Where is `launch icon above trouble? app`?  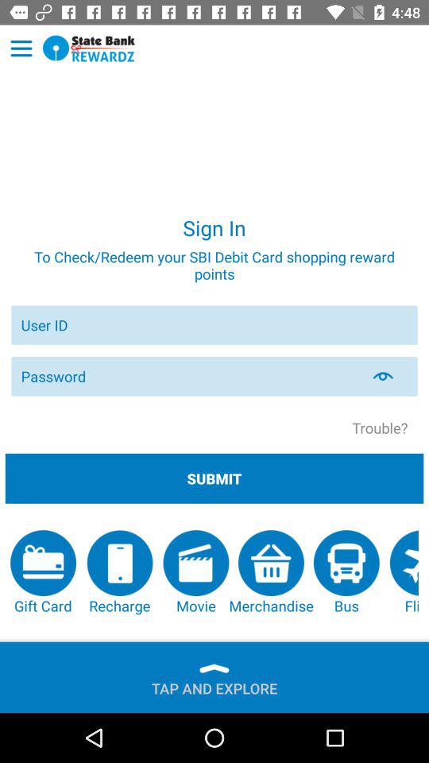
launch icon above trouble? app is located at coordinates (392, 376).